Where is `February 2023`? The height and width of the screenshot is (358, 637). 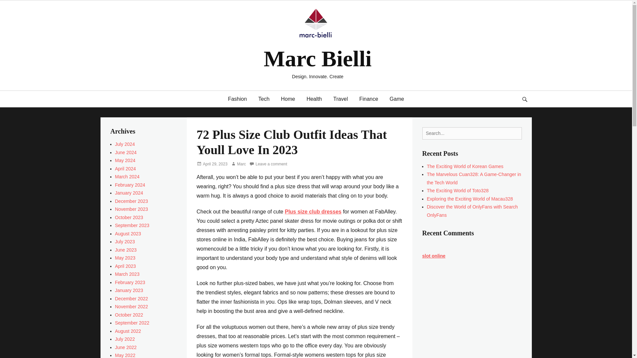
February 2023 is located at coordinates (130, 282).